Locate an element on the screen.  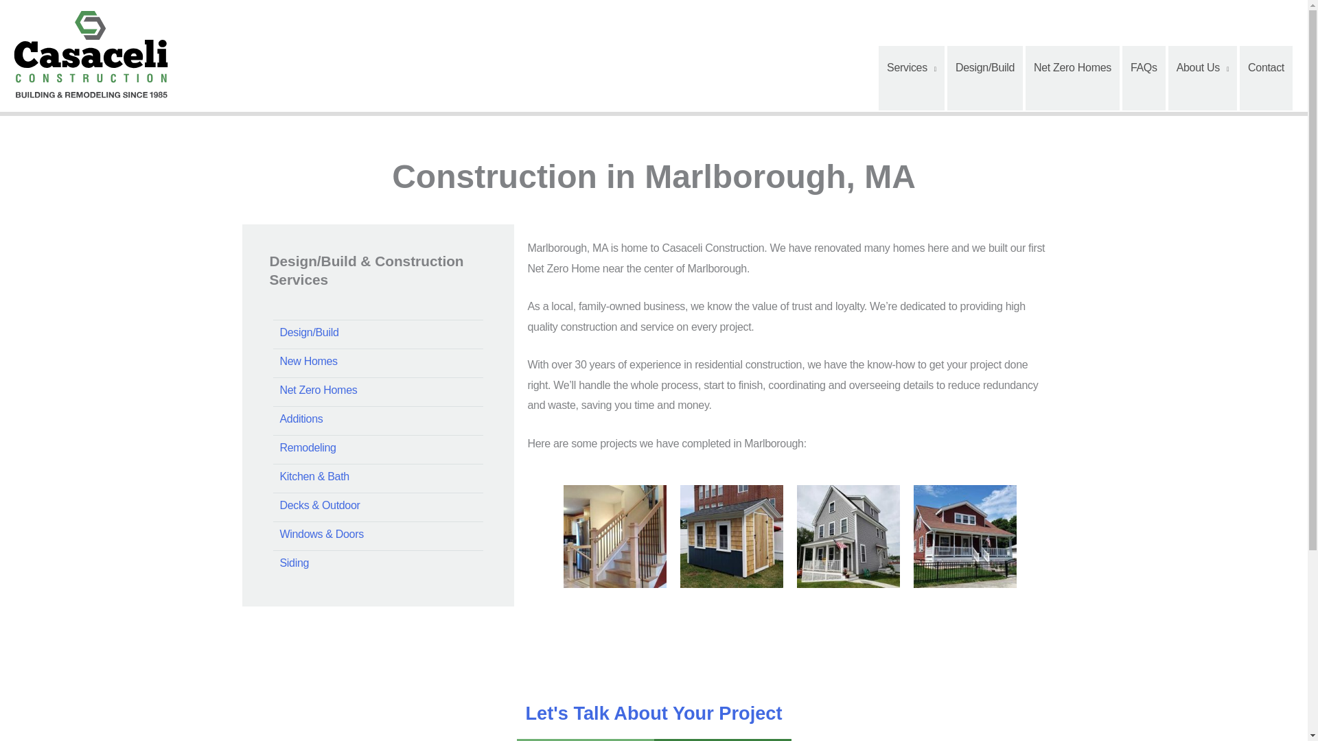
Remodeling is located at coordinates (378, 447).